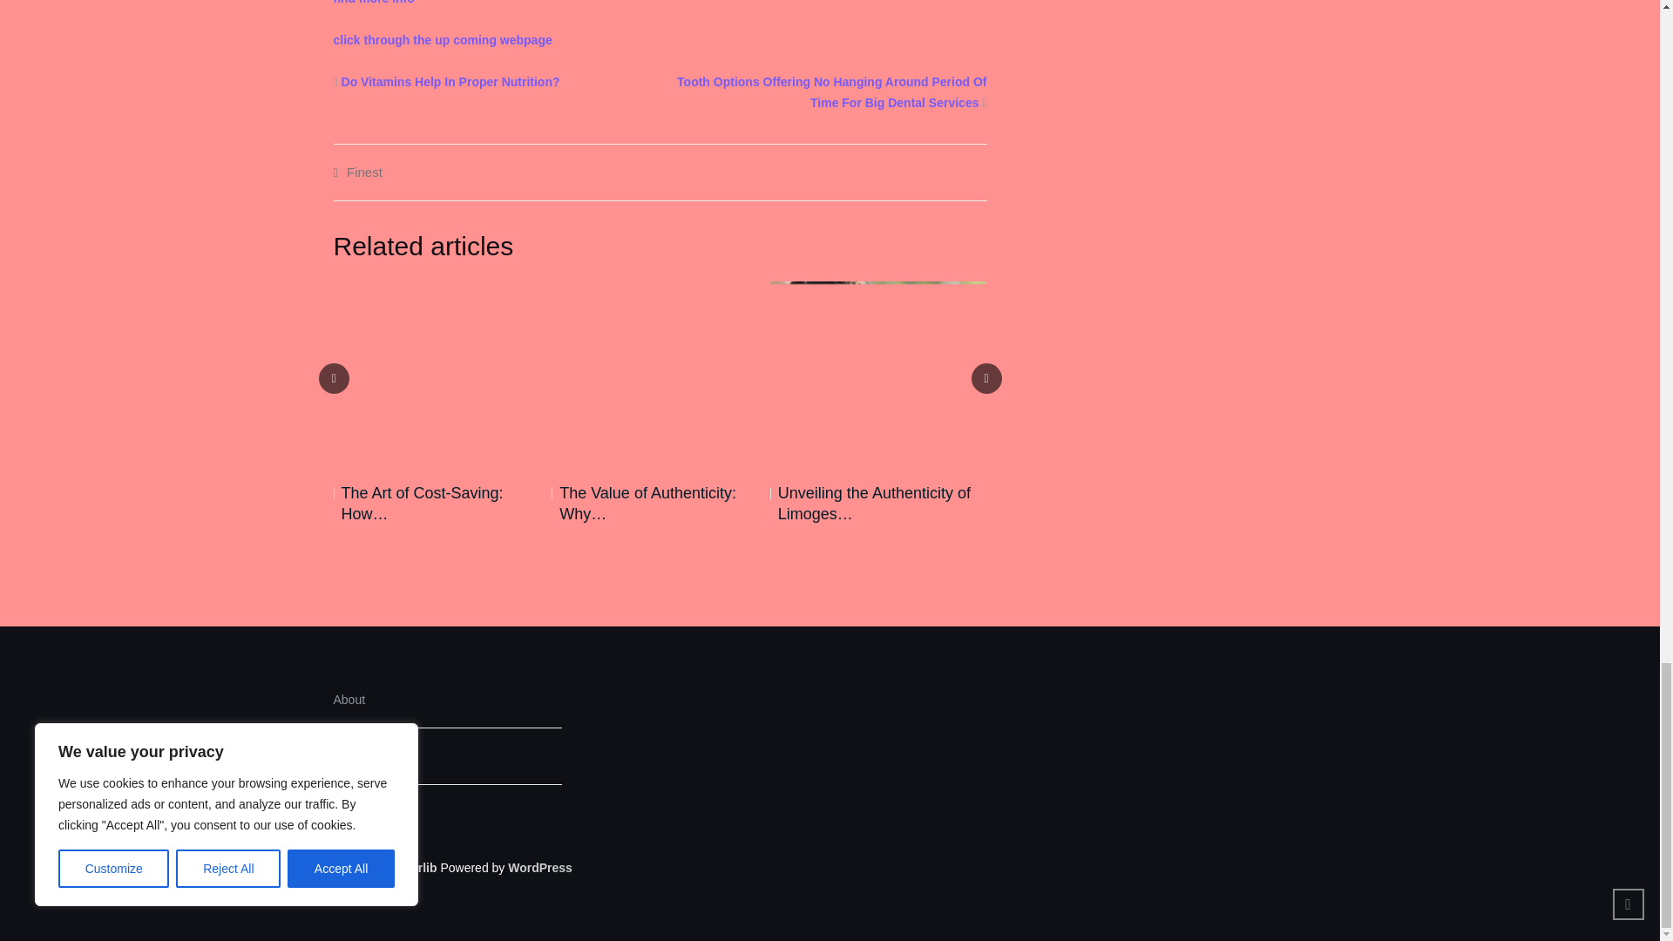 Image resolution: width=1673 pixels, height=941 pixels. Describe the element at coordinates (450, 82) in the screenshot. I see `Do Vitamins Help In Proper Nutrition?` at that location.